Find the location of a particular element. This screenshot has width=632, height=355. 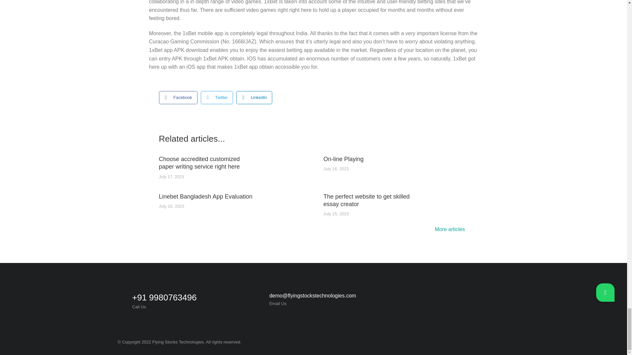

The perfect website to get skilled essay creator is located at coordinates (370, 201).